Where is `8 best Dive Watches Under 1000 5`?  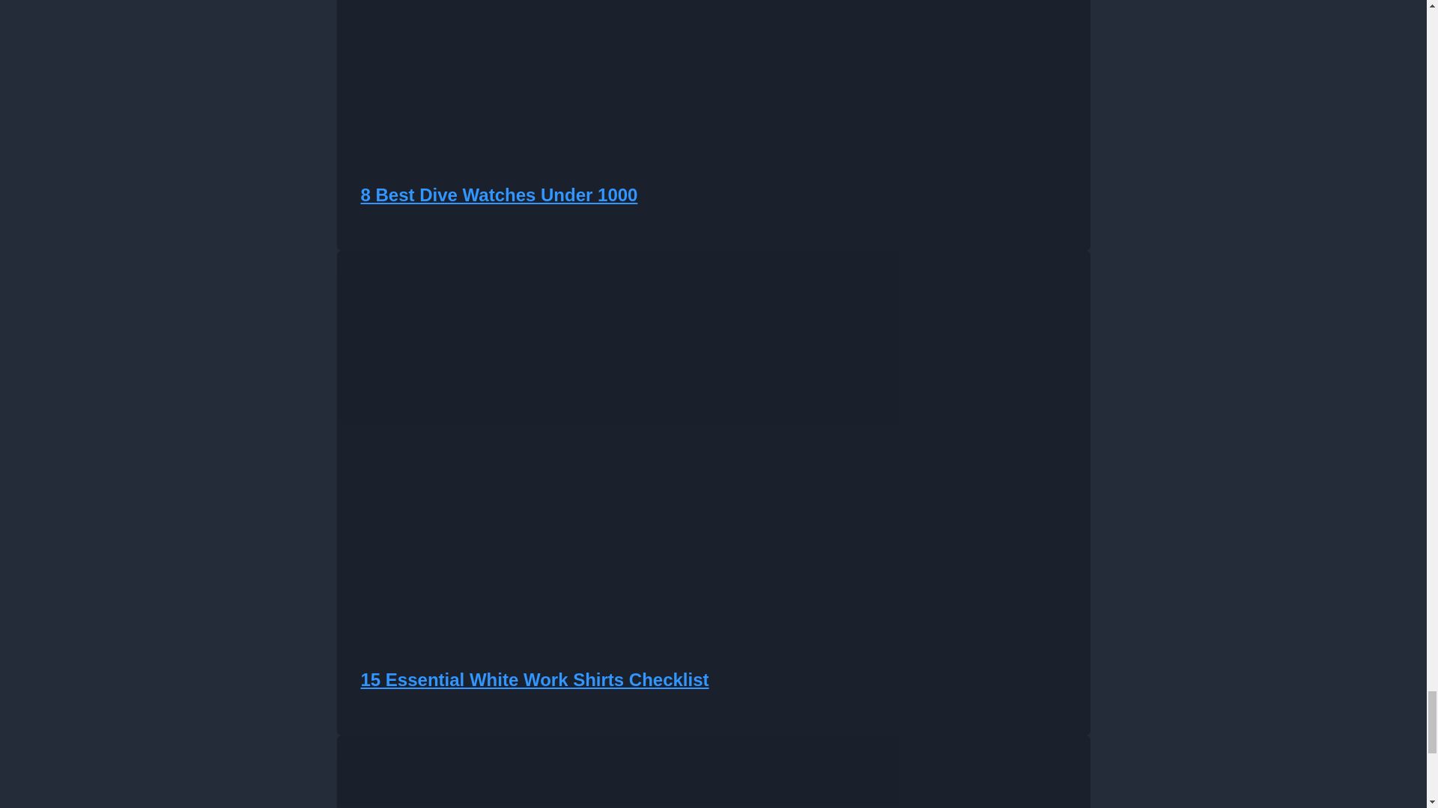
8 best Dive Watches Under 1000 5 is located at coordinates (617, 70).